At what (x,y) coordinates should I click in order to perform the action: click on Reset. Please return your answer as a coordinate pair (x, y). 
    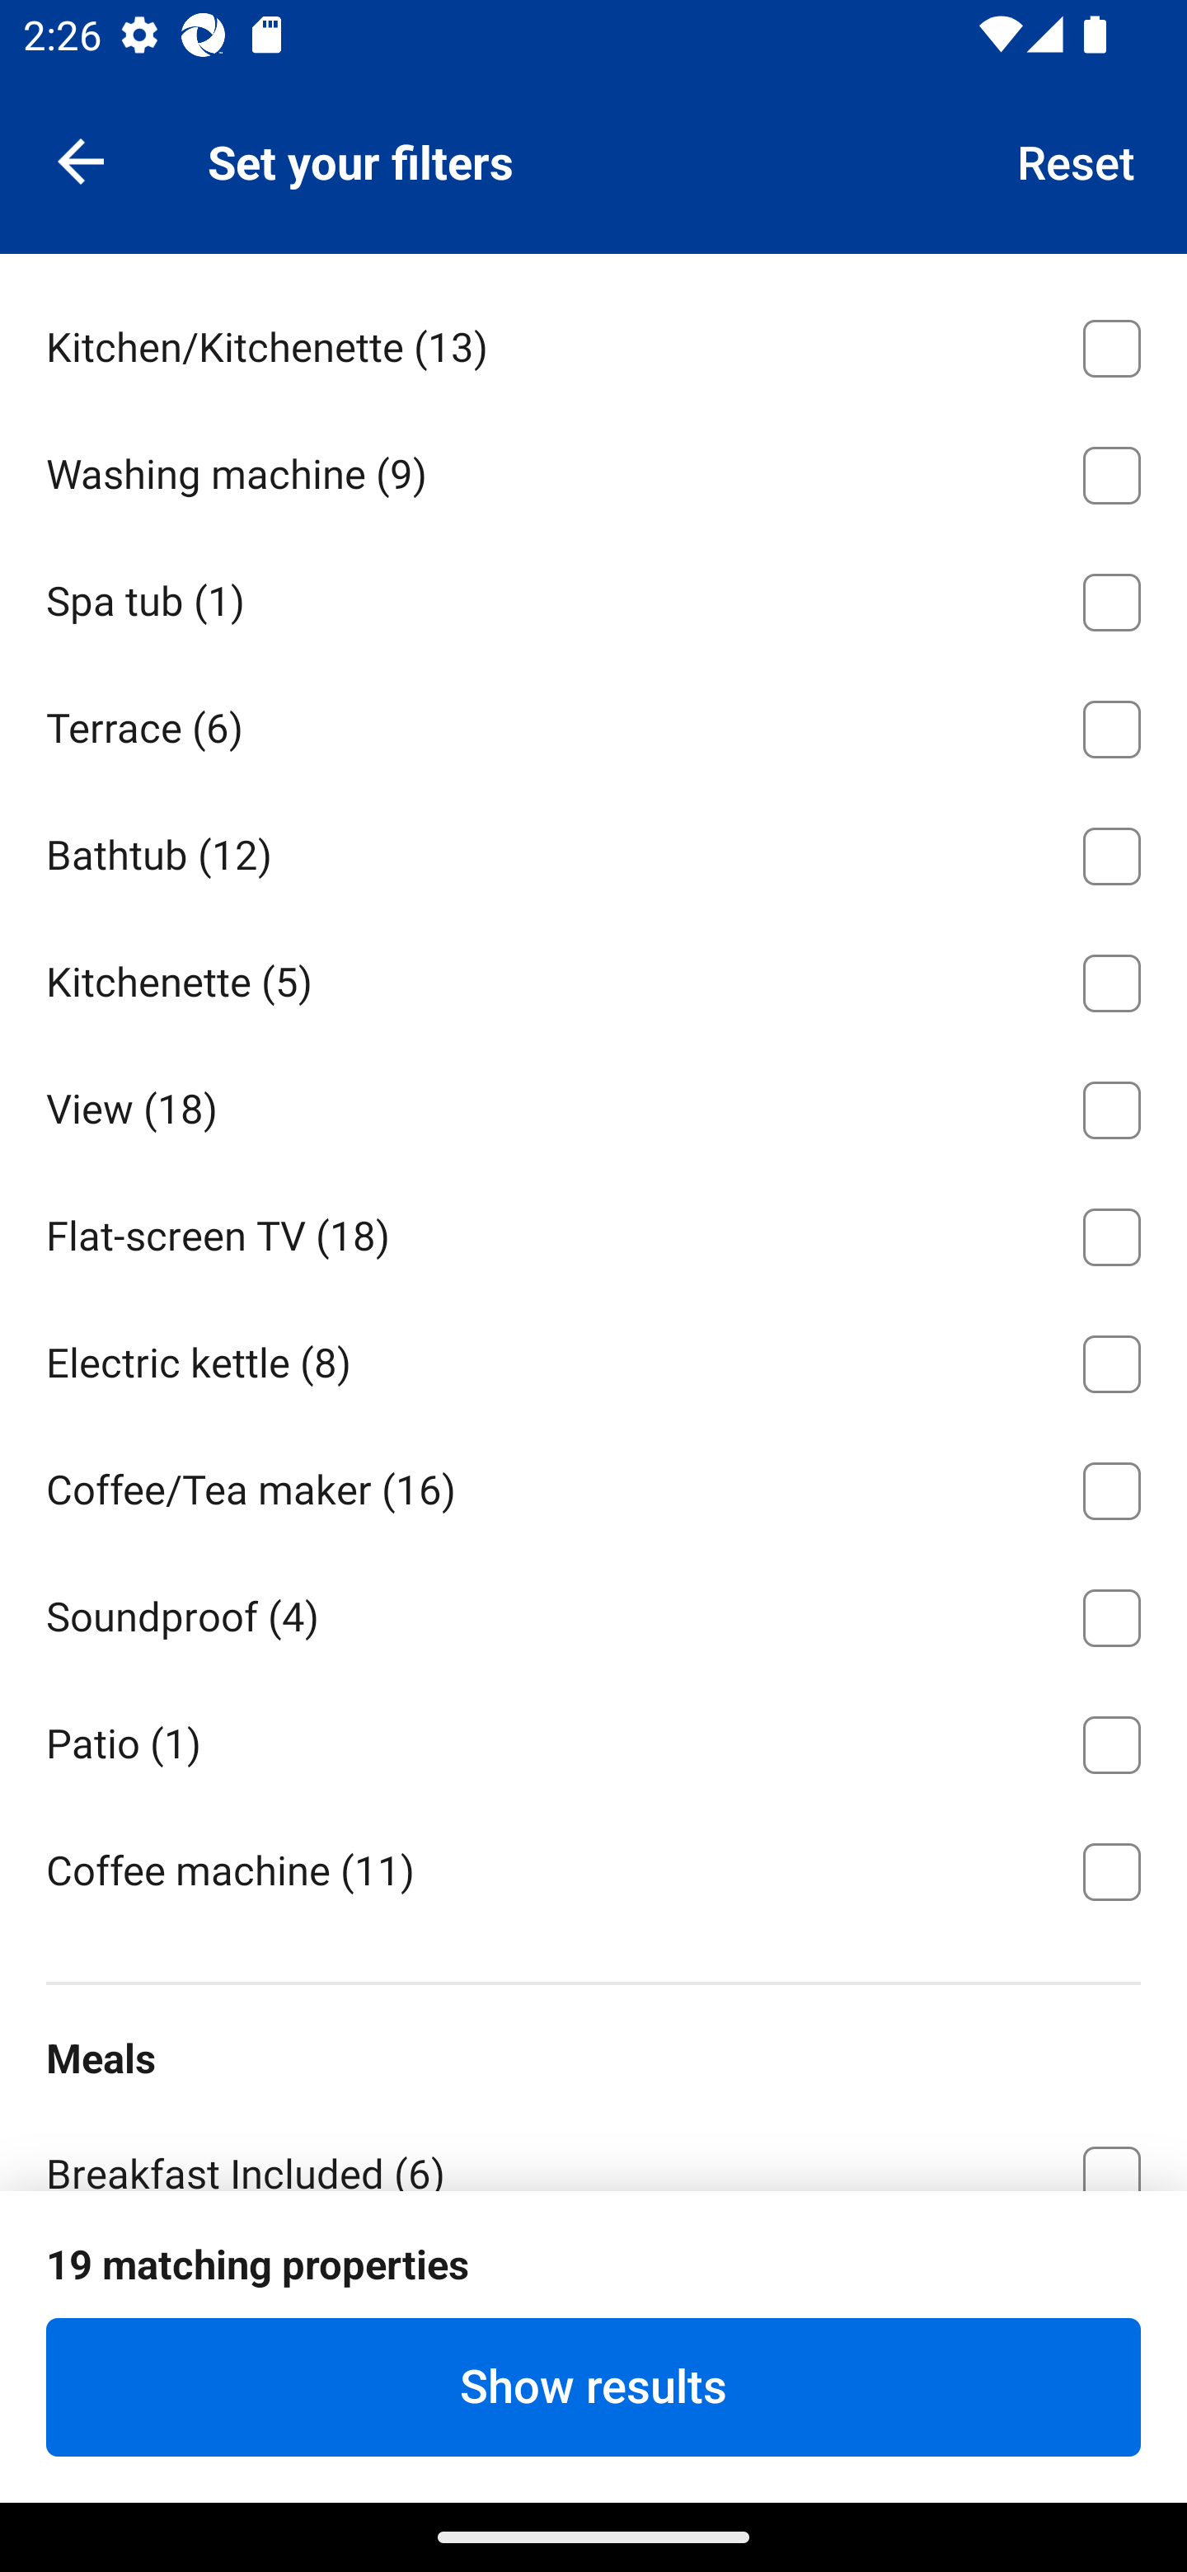
    Looking at the image, I should click on (1077, 160).